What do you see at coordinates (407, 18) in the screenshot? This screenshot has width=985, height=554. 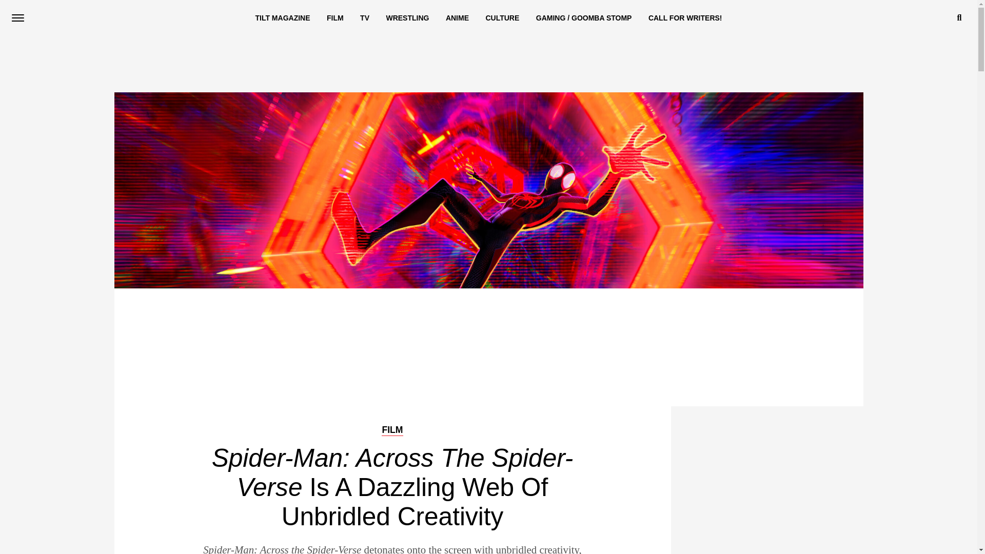 I see `WRESTLING` at bounding box center [407, 18].